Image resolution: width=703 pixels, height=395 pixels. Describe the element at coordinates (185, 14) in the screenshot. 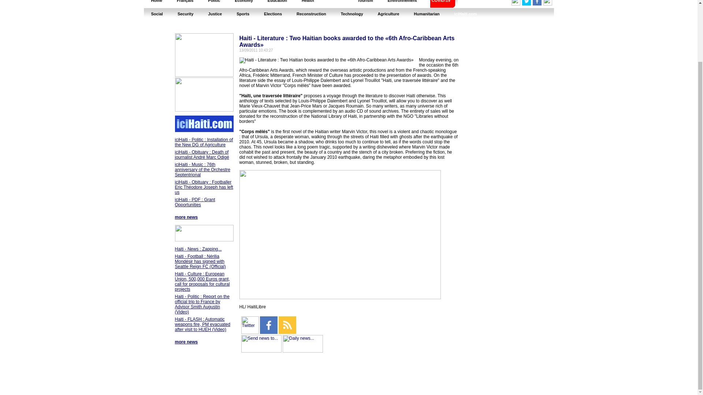

I see `Security` at that location.